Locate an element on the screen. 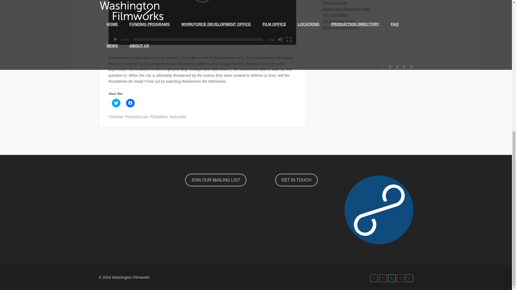 The height and width of the screenshot is (290, 516). Play is located at coordinates (116, 39).